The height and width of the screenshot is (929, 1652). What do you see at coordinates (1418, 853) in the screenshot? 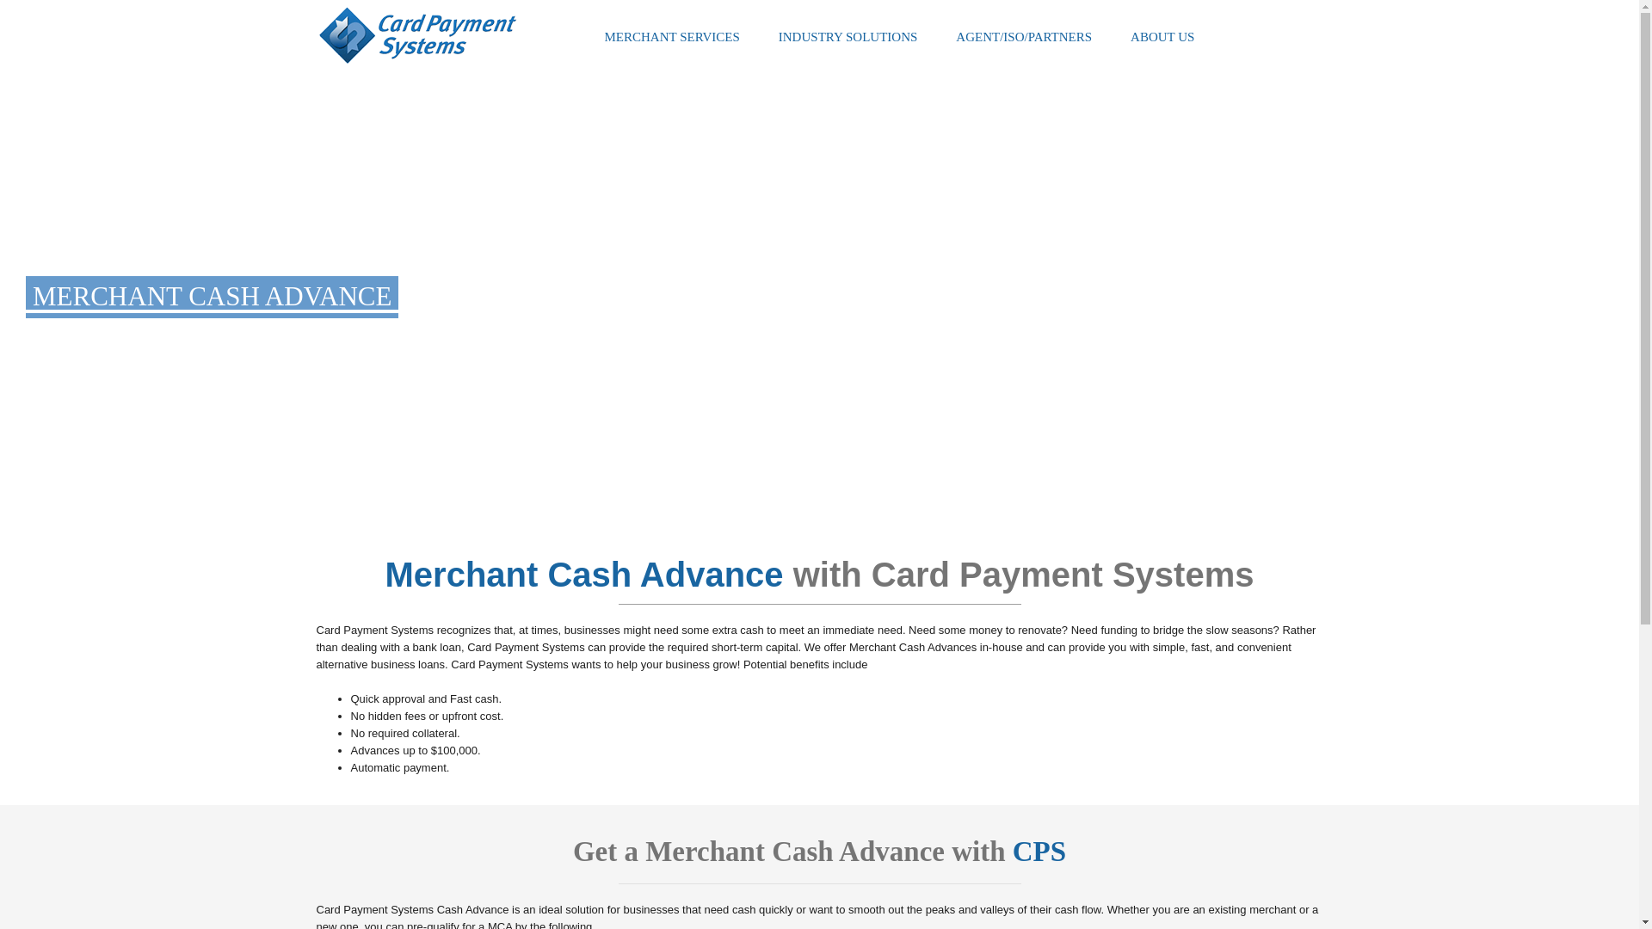
I see `Instagram` at bounding box center [1418, 853].